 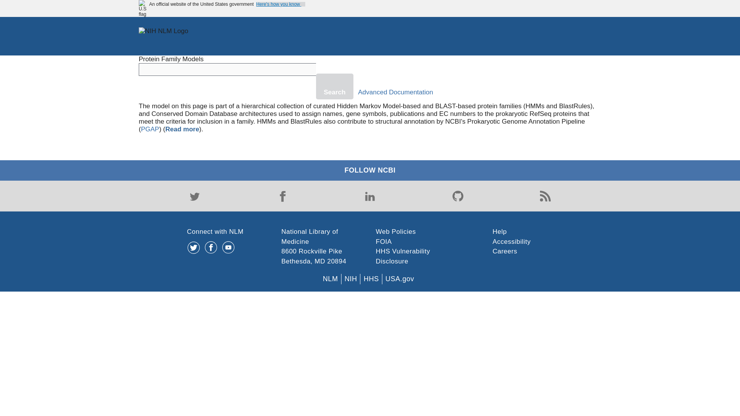 I want to click on Documentation, so click(x=411, y=92).